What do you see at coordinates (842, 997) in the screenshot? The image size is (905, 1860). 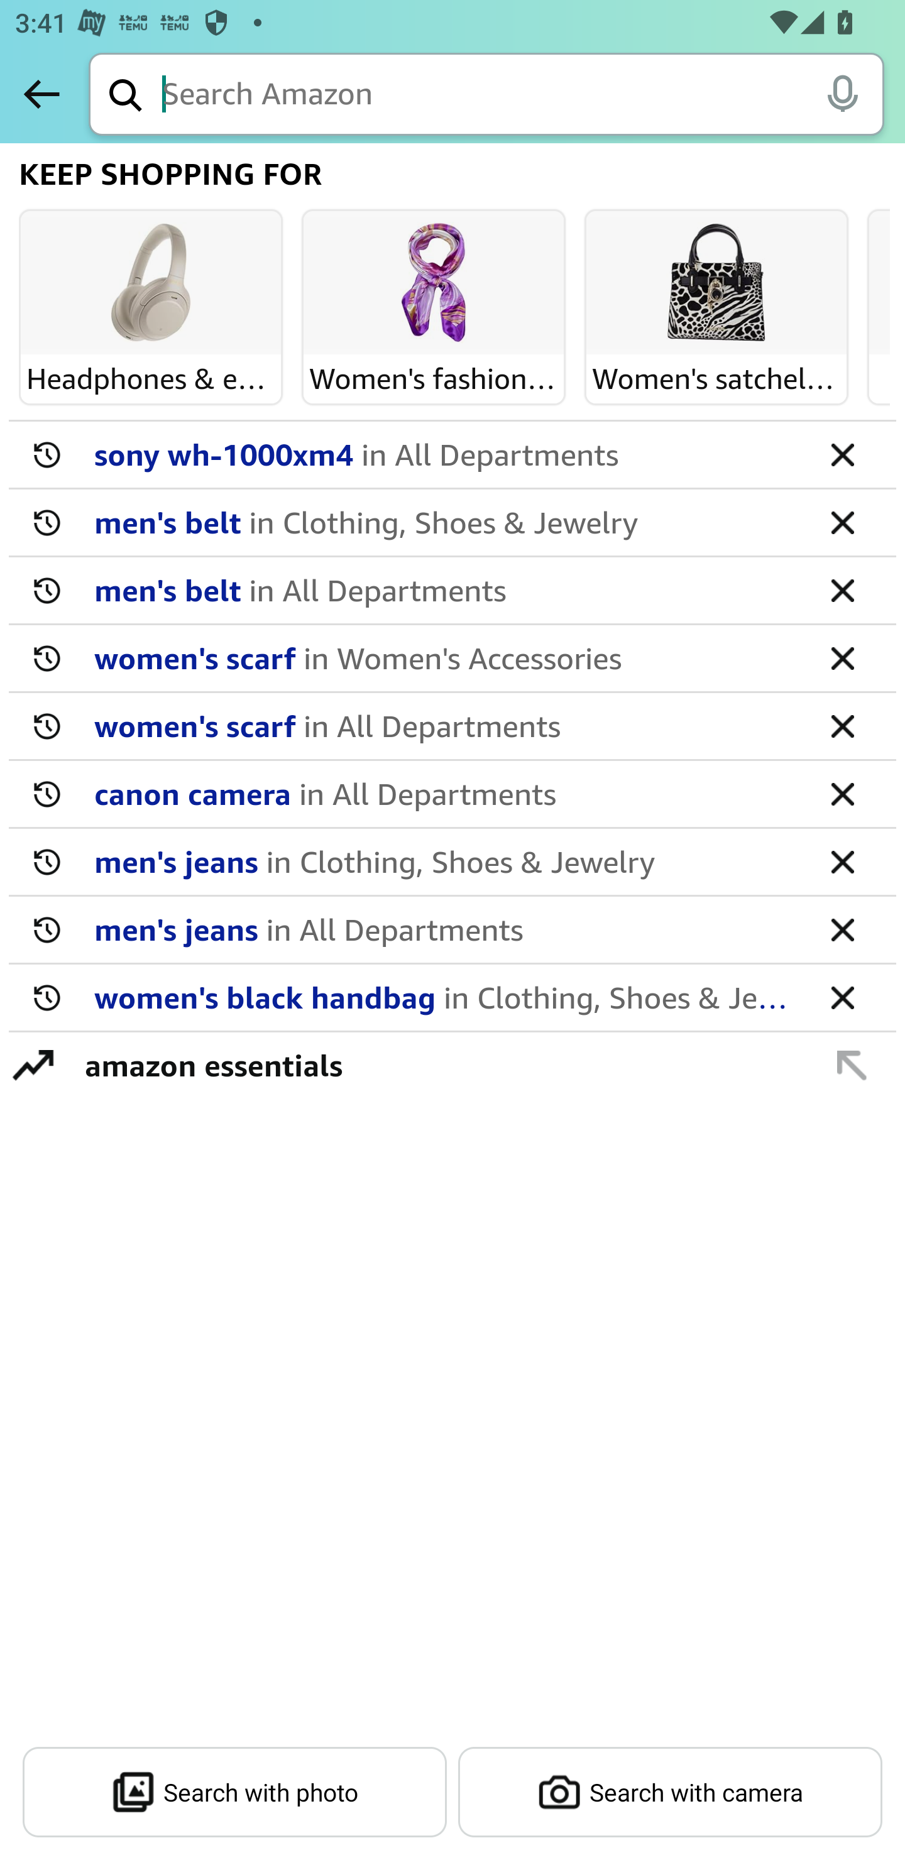 I see `delete` at bounding box center [842, 997].